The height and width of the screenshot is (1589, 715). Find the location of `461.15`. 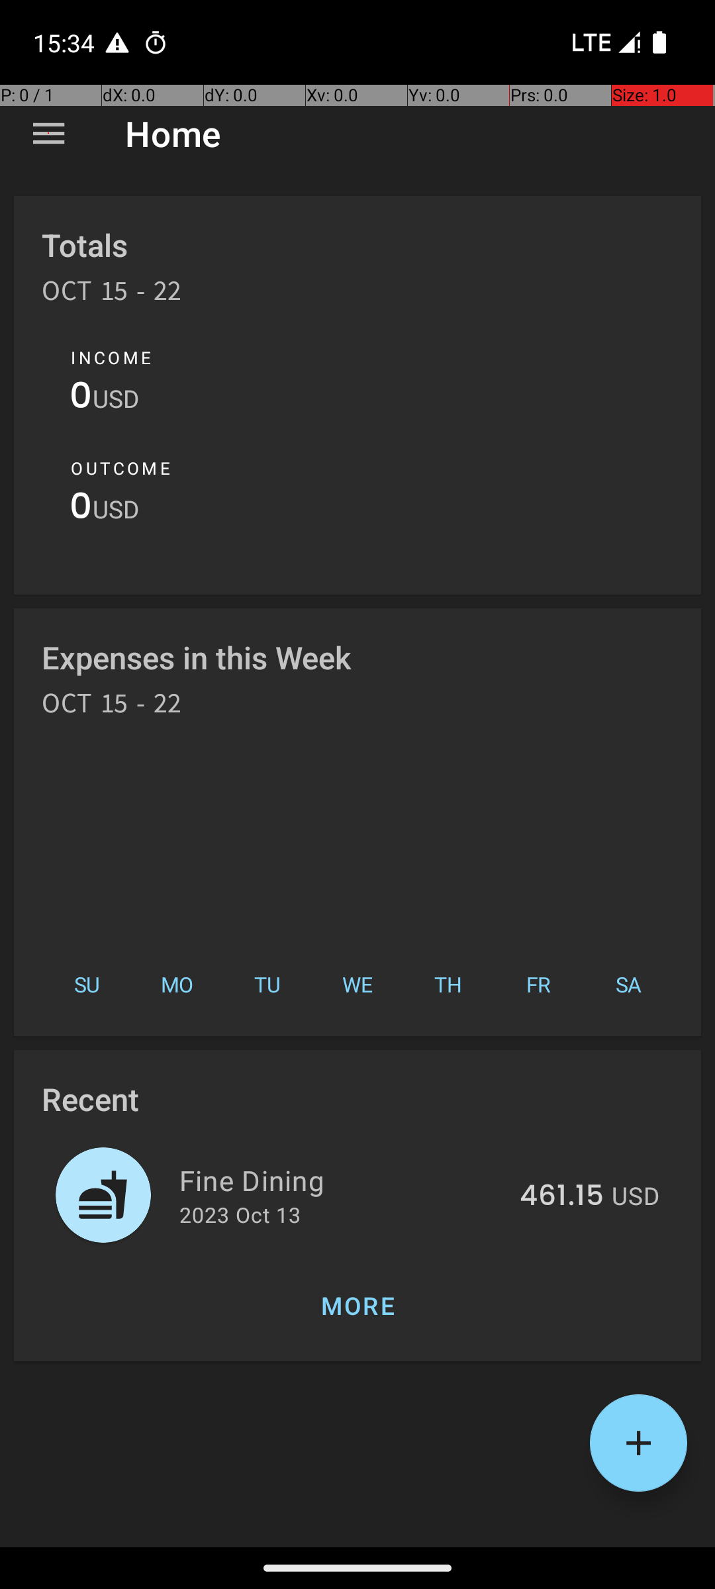

461.15 is located at coordinates (561, 1196).